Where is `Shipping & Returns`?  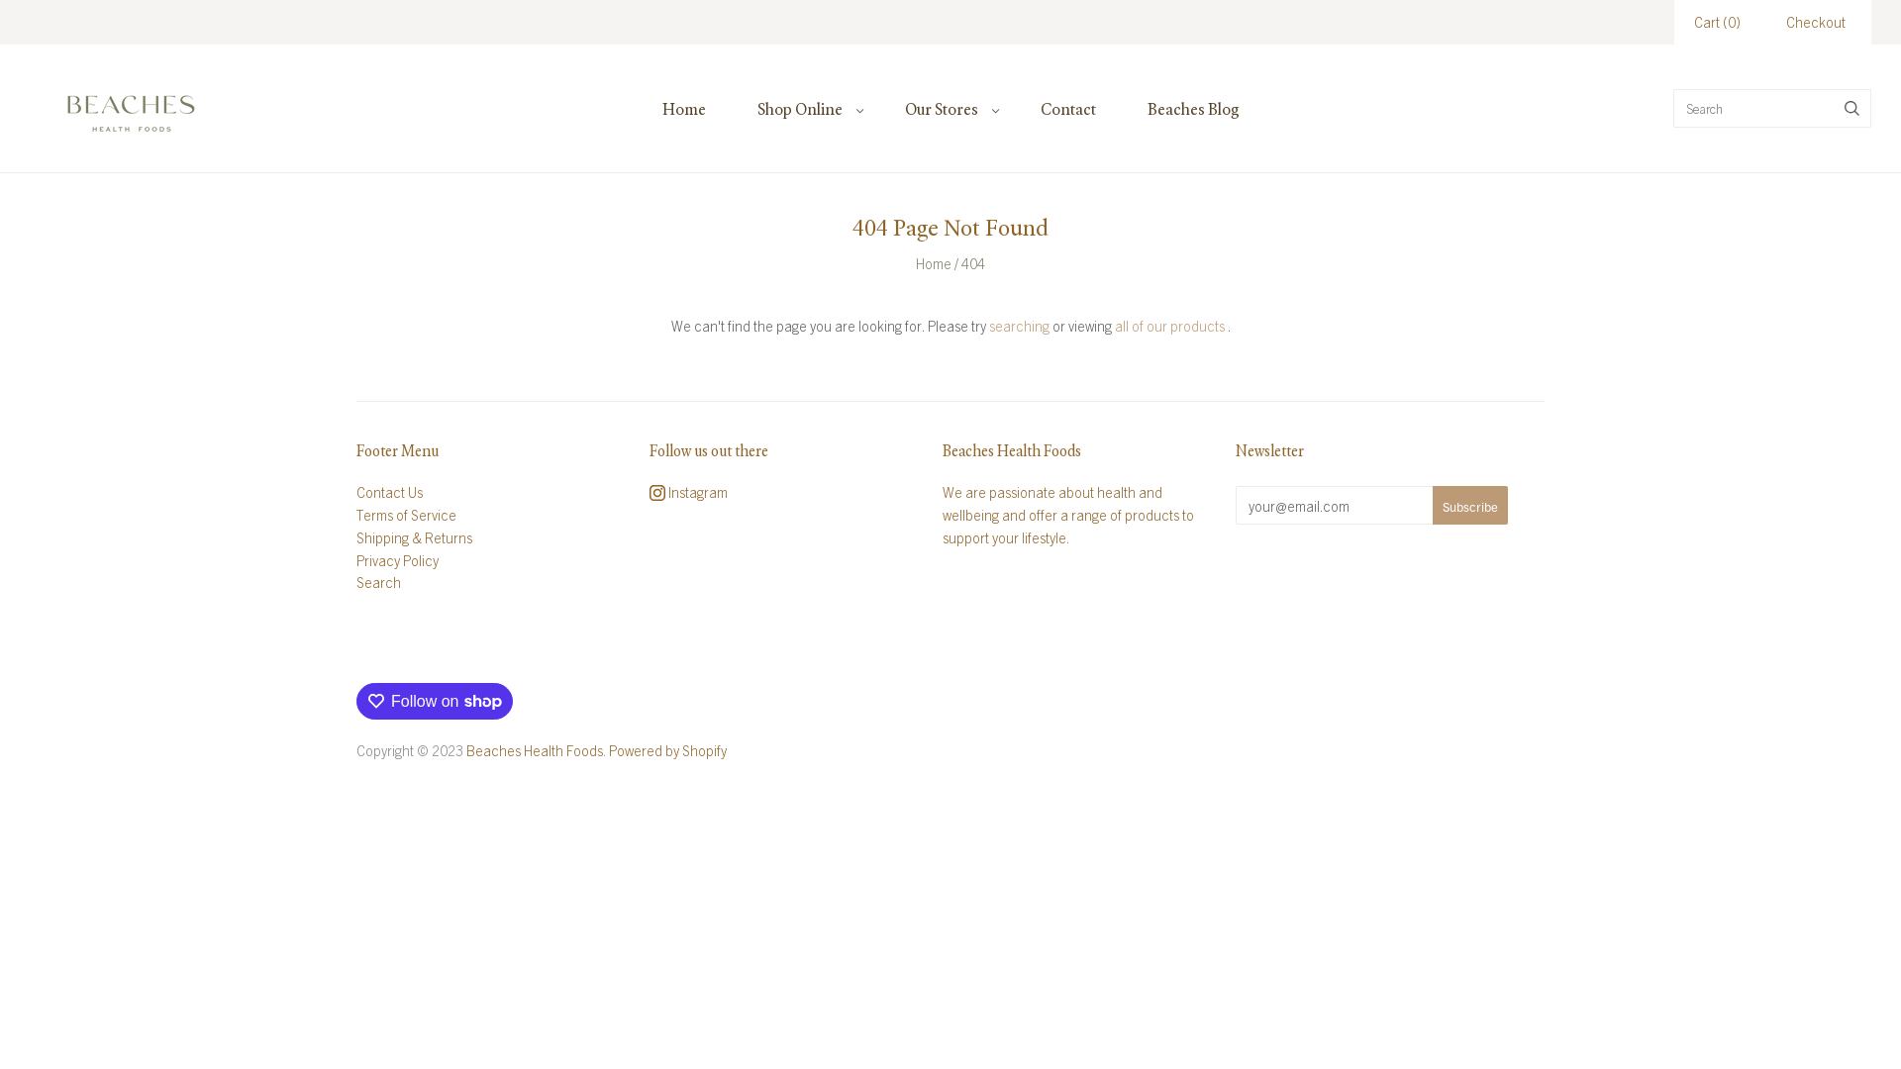 Shipping & Returns is located at coordinates (414, 537).